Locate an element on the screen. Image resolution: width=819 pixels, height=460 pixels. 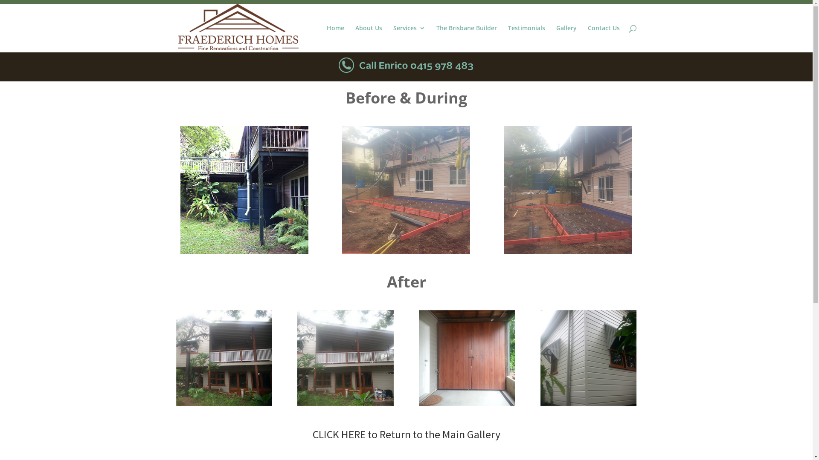
Extend Upstairs and Down Before 01 is located at coordinates (244, 190).